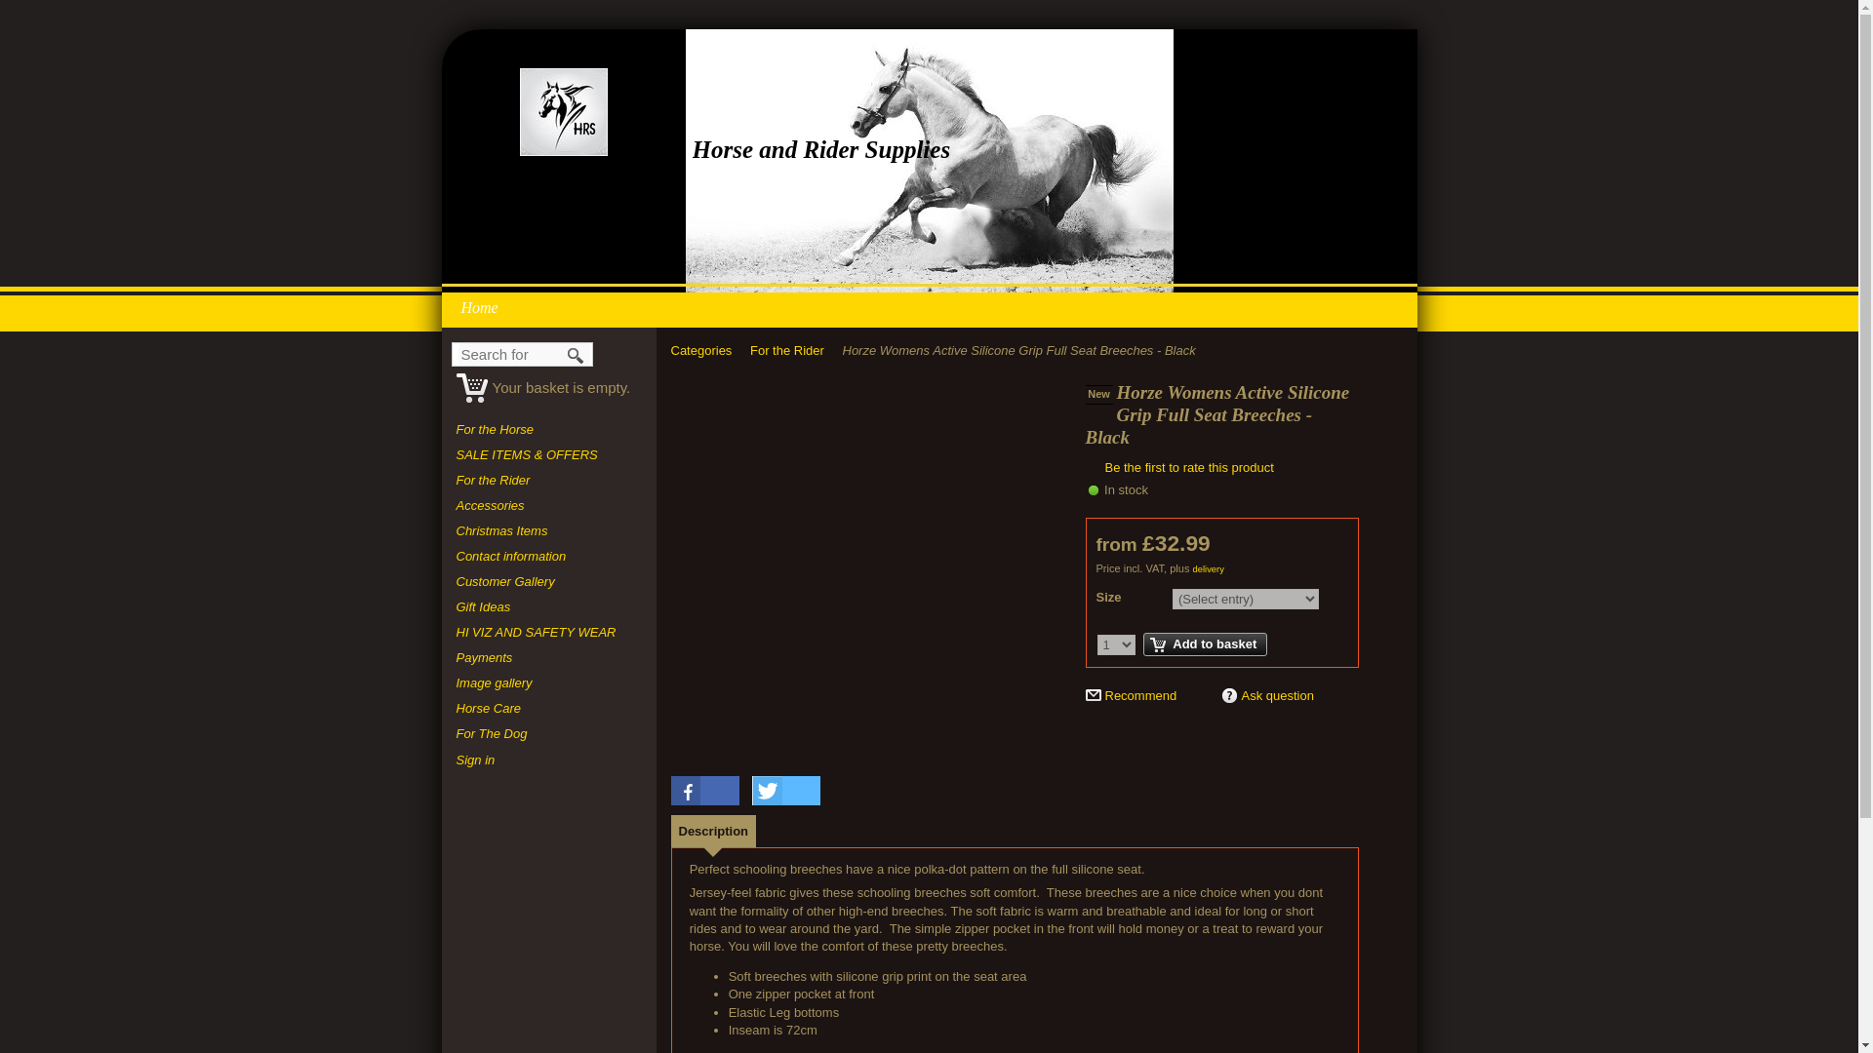 This screenshot has height=1053, width=1873. What do you see at coordinates (562, 111) in the screenshot?
I see `Horse and Rider Supplies` at bounding box center [562, 111].